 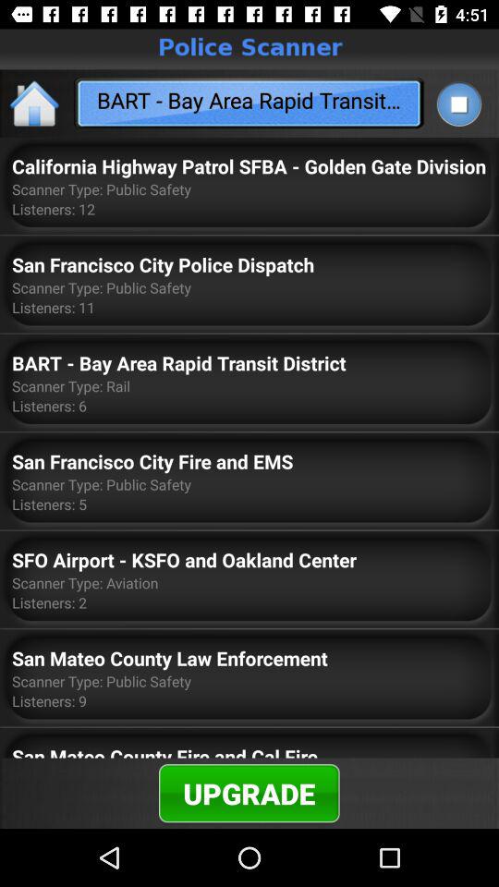 What do you see at coordinates (458, 103) in the screenshot?
I see `press the icon above california highway patrol` at bounding box center [458, 103].